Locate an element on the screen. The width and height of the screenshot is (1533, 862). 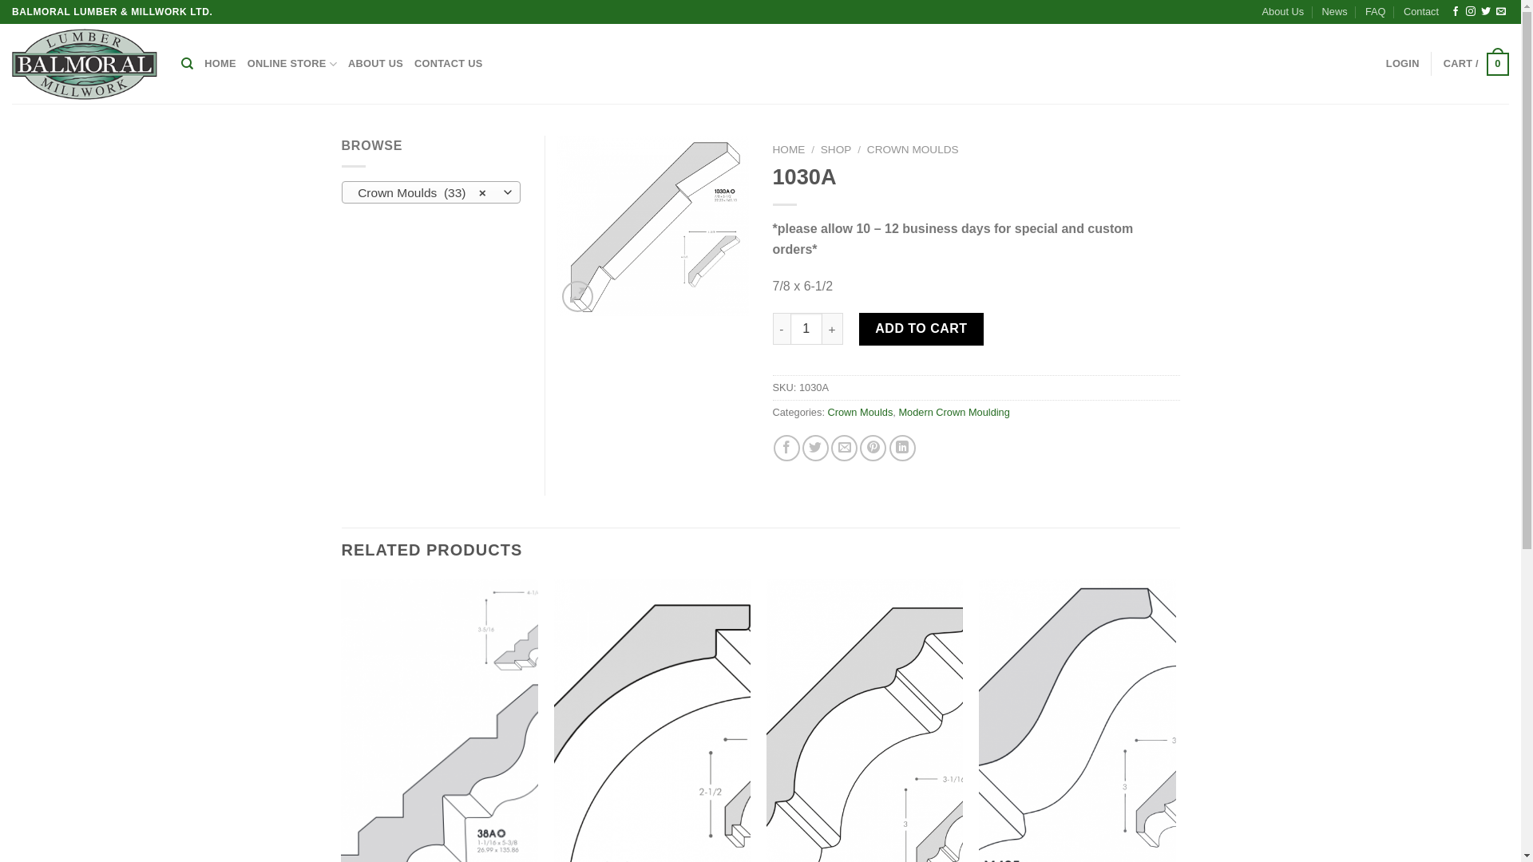
News is located at coordinates (1335, 12).